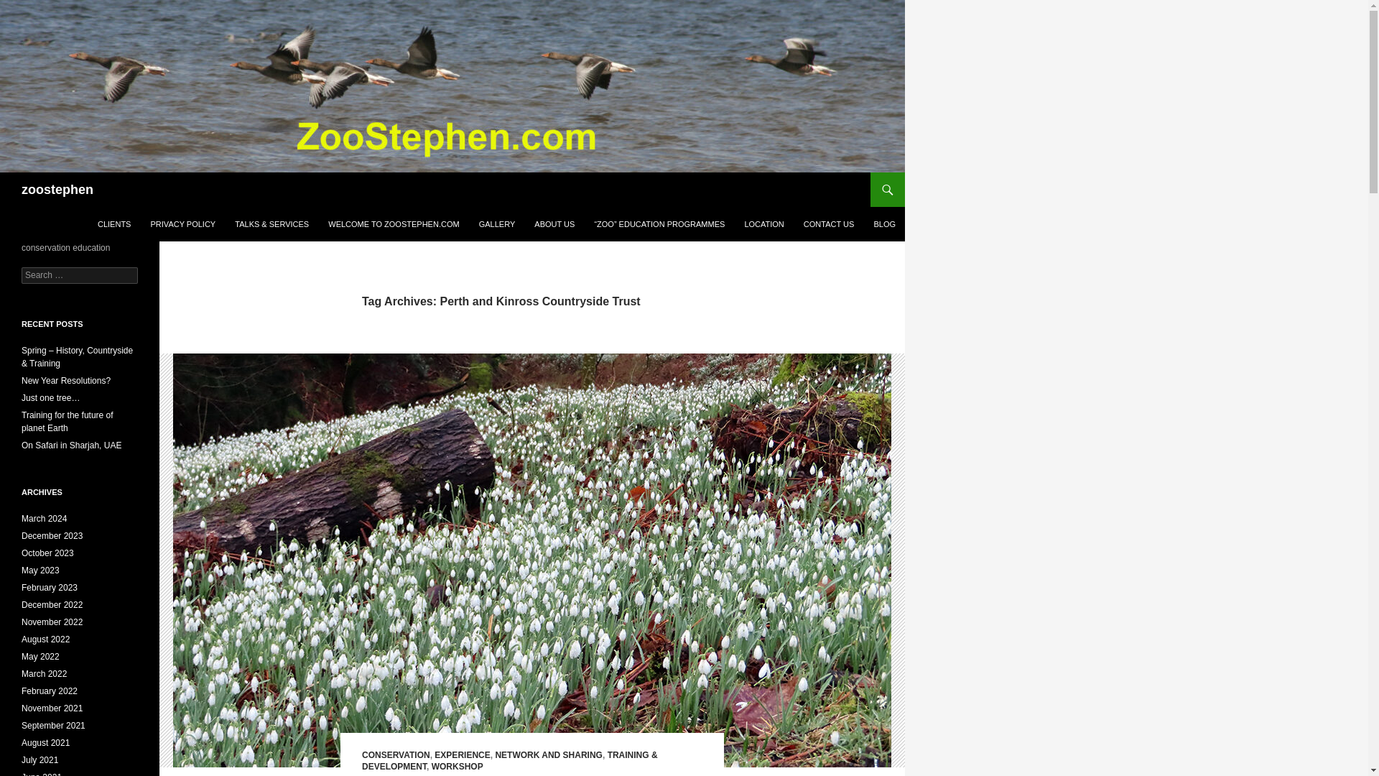 The width and height of the screenshot is (1379, 776). I want to click on ABOUT US, so click(554, 224).